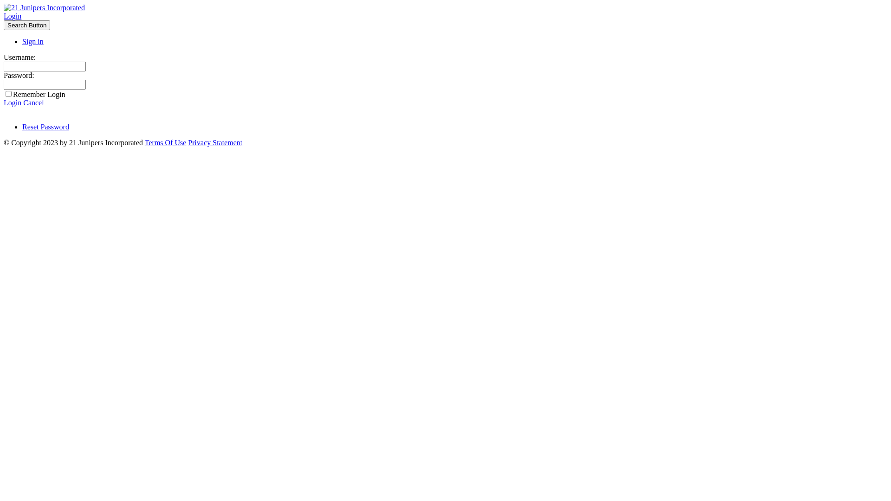  What do you see at coordinates (166, 143) in the screenshot?
I see `Terms Of Use` at bounding box center [166, 143].